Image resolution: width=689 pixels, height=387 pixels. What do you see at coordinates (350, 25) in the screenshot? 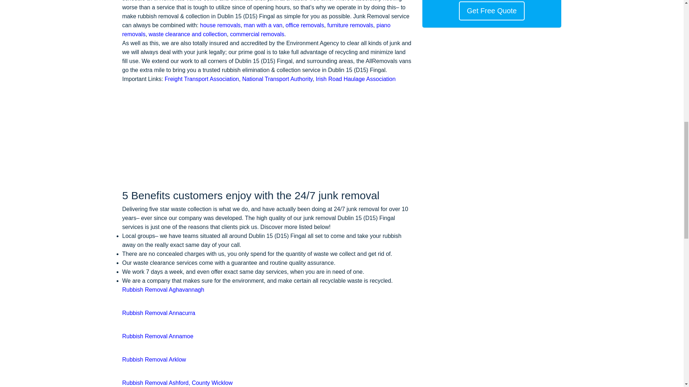
I see `furniture removals` at bounding box center [350, 25].